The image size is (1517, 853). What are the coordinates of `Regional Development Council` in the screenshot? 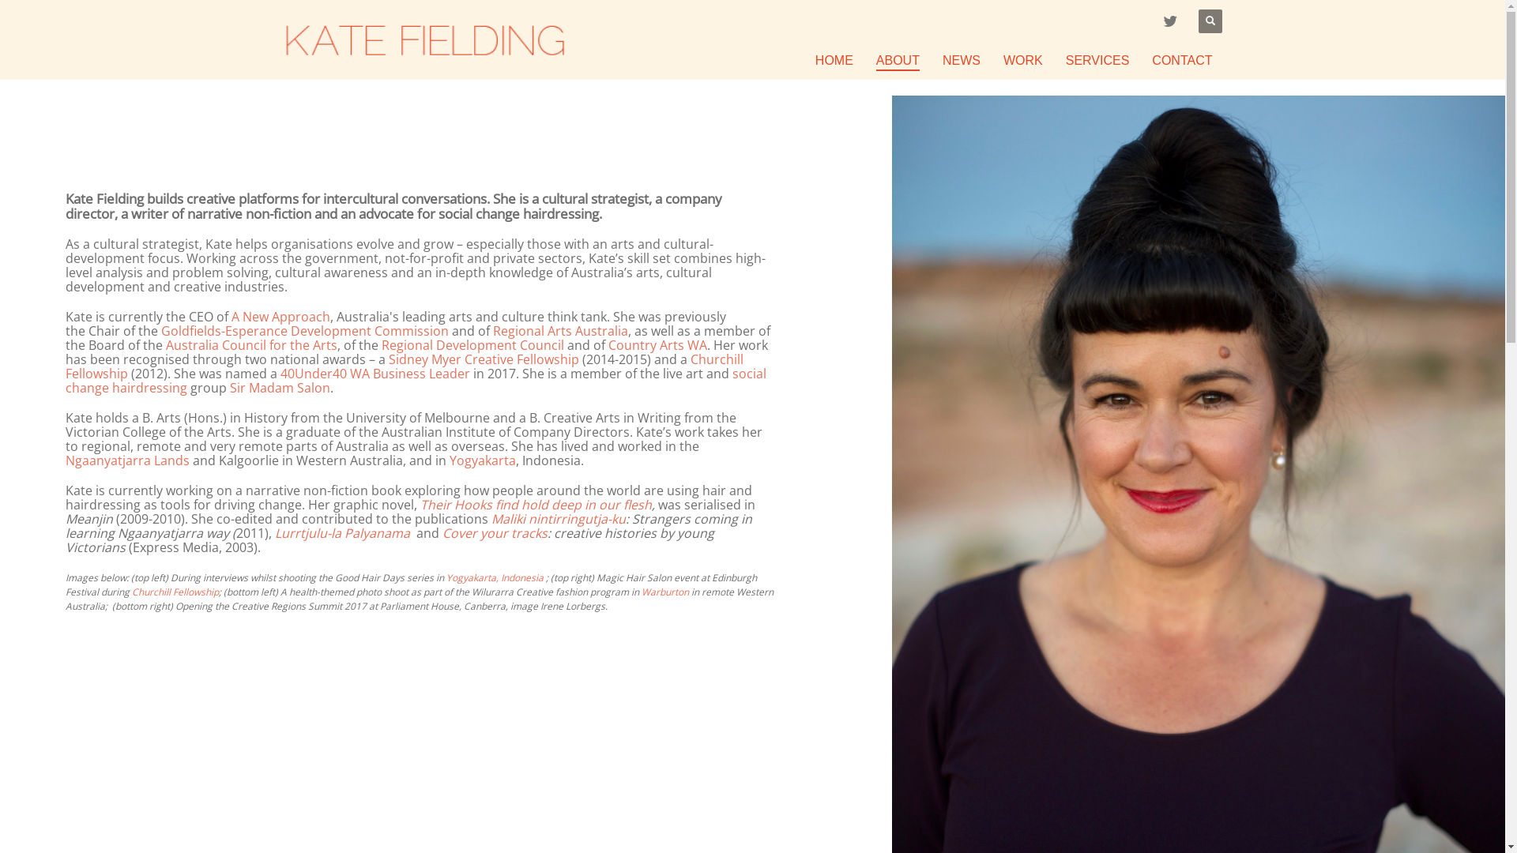 It's located at (472, 345).